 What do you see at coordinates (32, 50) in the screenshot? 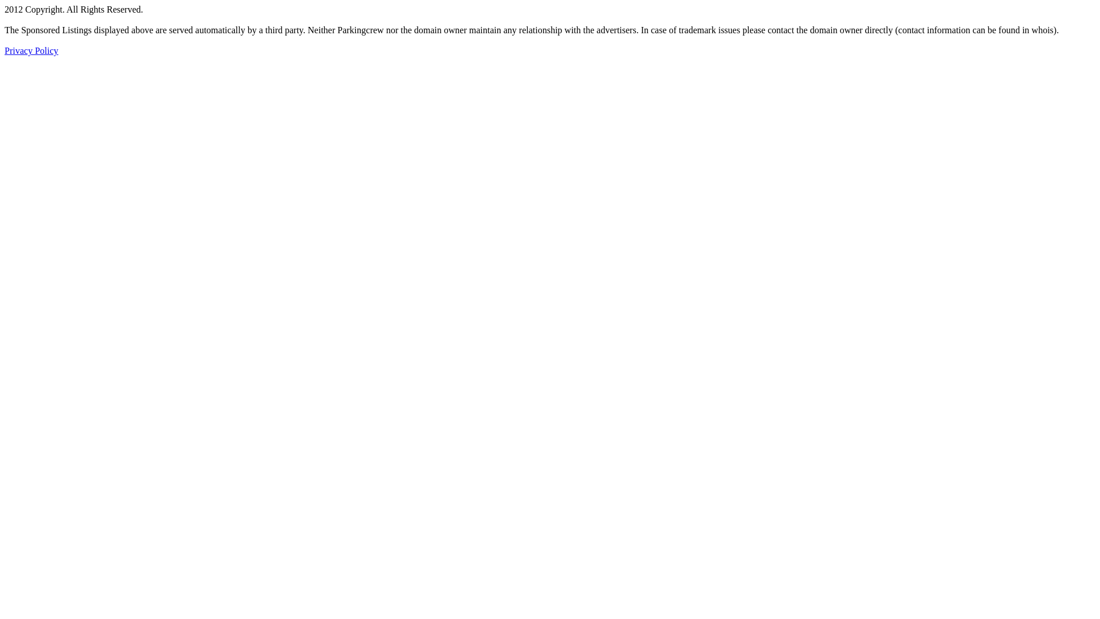
I see `Privacy Policy` at bounding box center [32, 50].